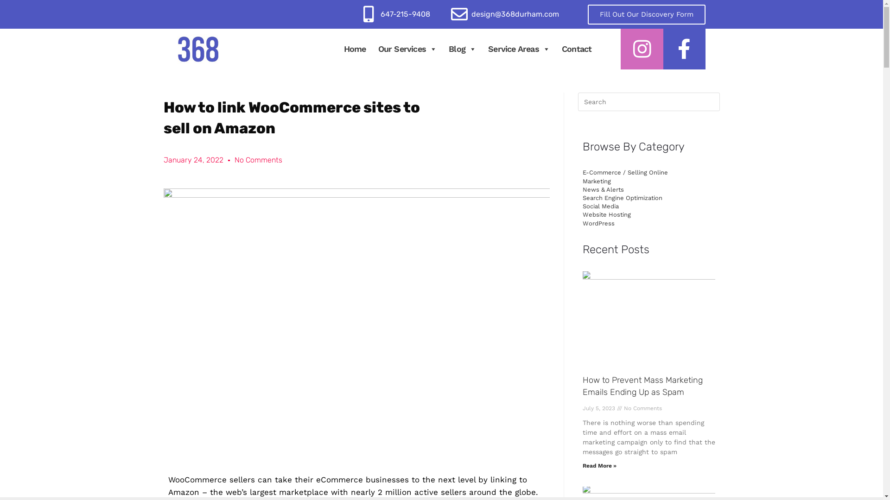  What do you see at coordinates (355, 49) in the screenshot?
I see `Home` at bounding box center [355, 49].